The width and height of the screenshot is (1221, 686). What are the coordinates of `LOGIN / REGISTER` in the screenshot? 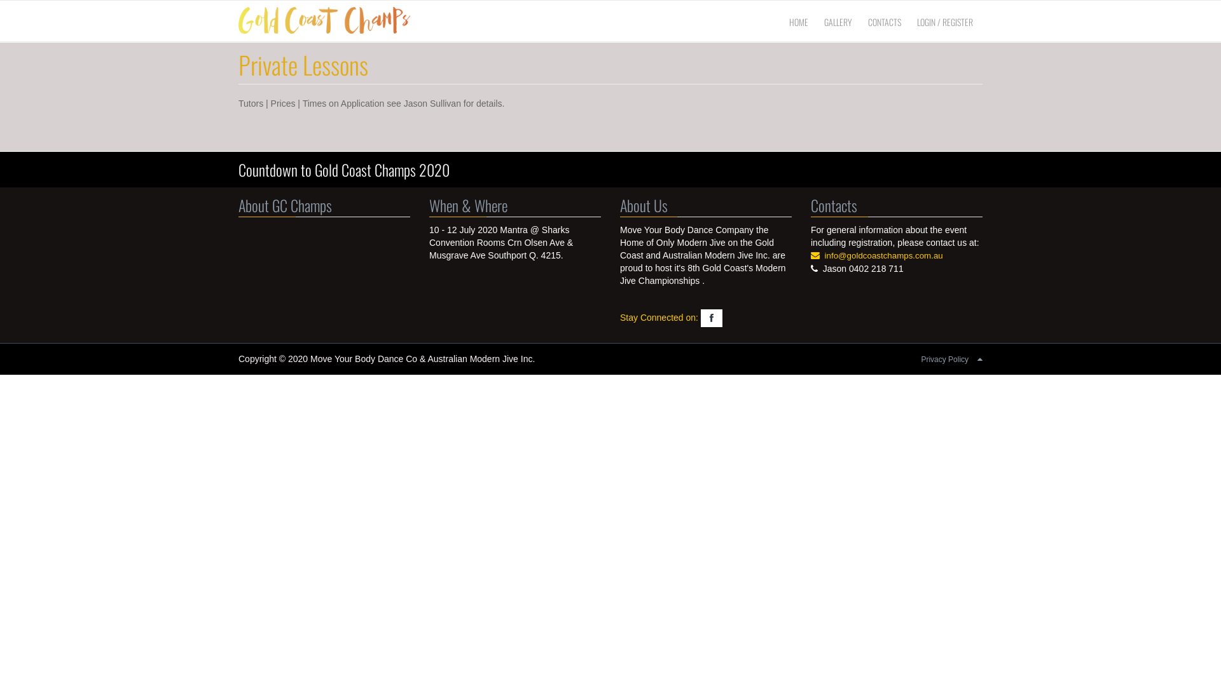 It's located at (945, 22).